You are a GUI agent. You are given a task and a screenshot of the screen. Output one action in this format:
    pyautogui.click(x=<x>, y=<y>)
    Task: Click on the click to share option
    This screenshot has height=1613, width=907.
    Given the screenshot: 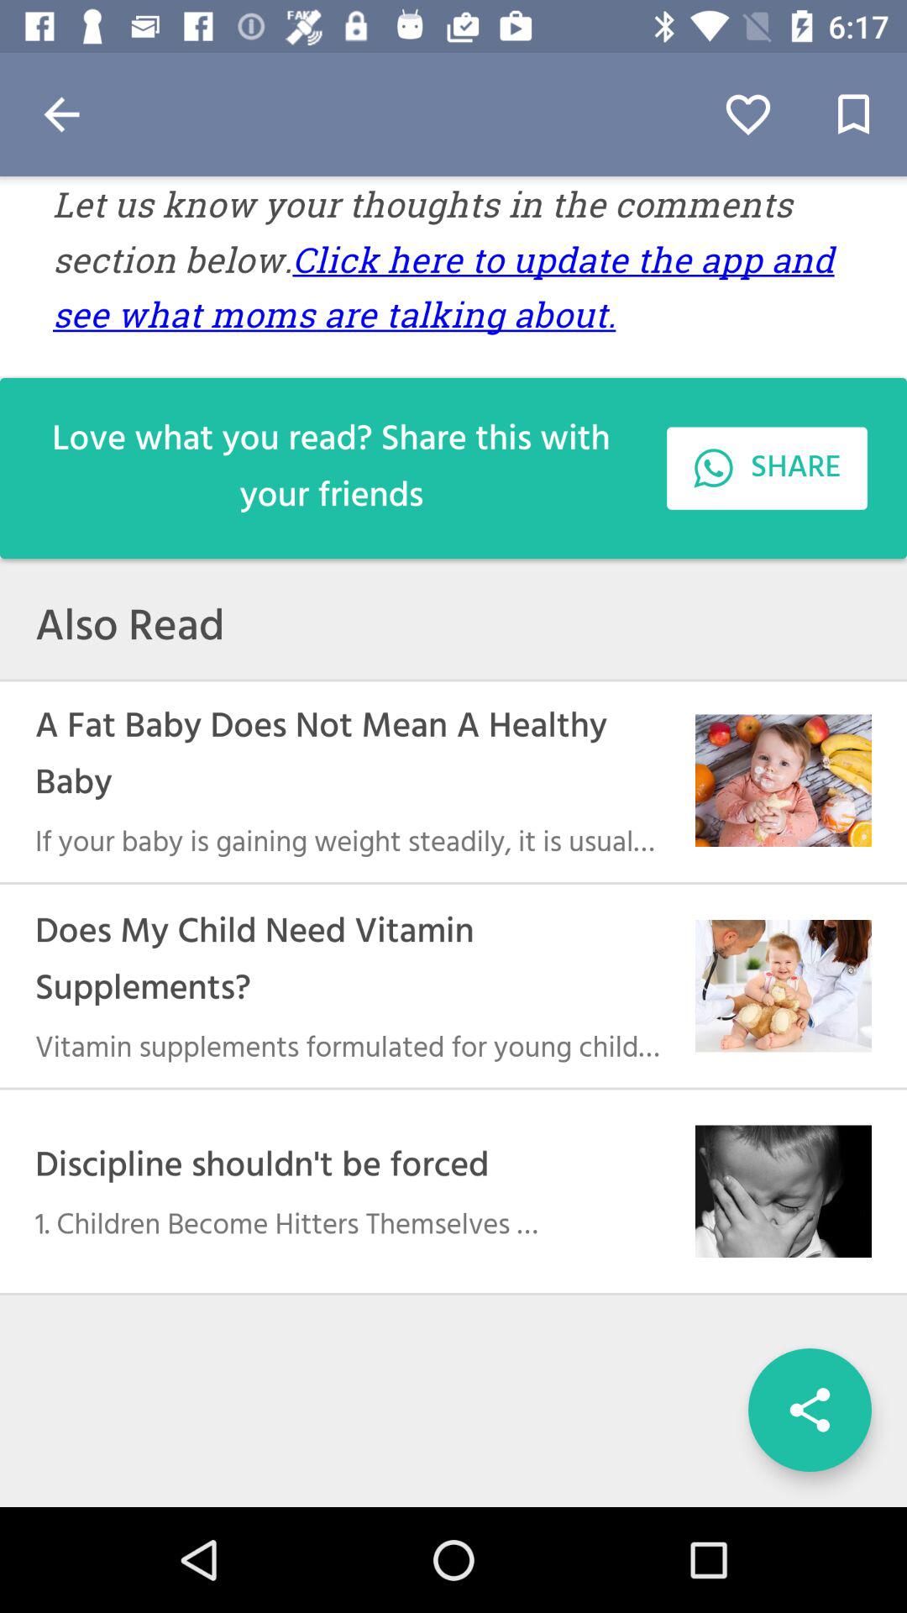 What is the action you would take?
    pyautogui.click(x=810, y=1410)
    